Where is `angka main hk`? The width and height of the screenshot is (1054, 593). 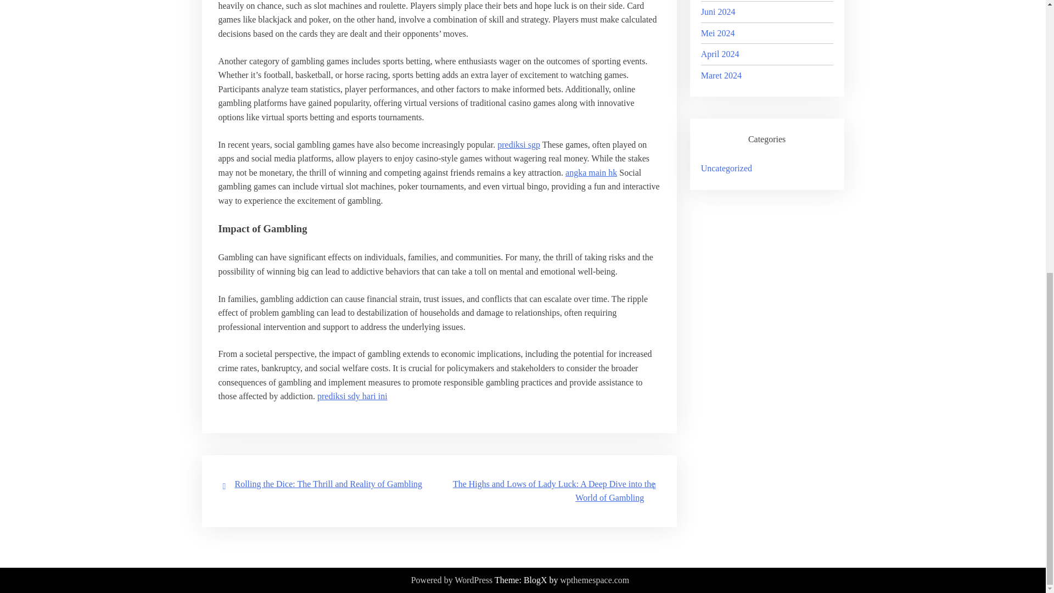 angka main hk is located at coordinates (591, 172).